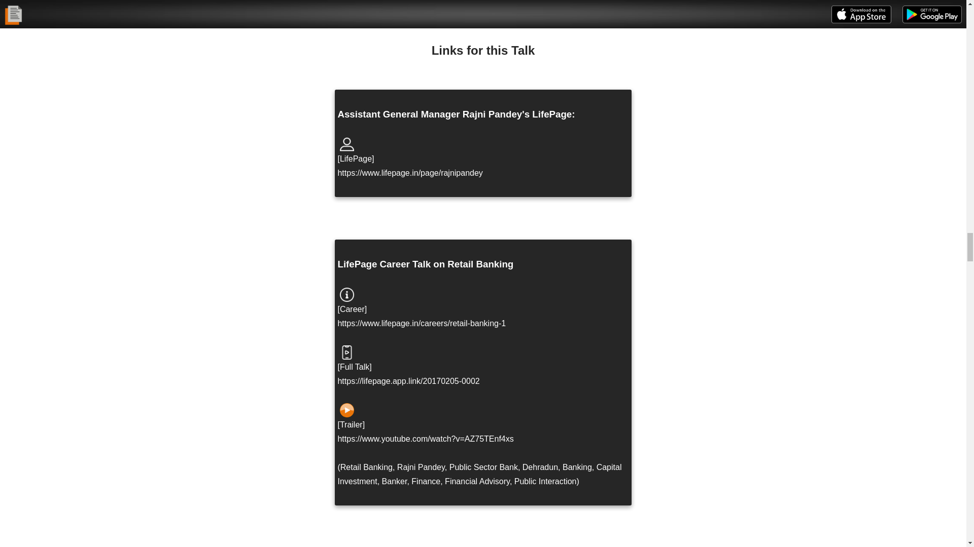  Describe the element at coordinates (346, 410) in the screenshot. I see `Career Counselling 2.0` at that location.